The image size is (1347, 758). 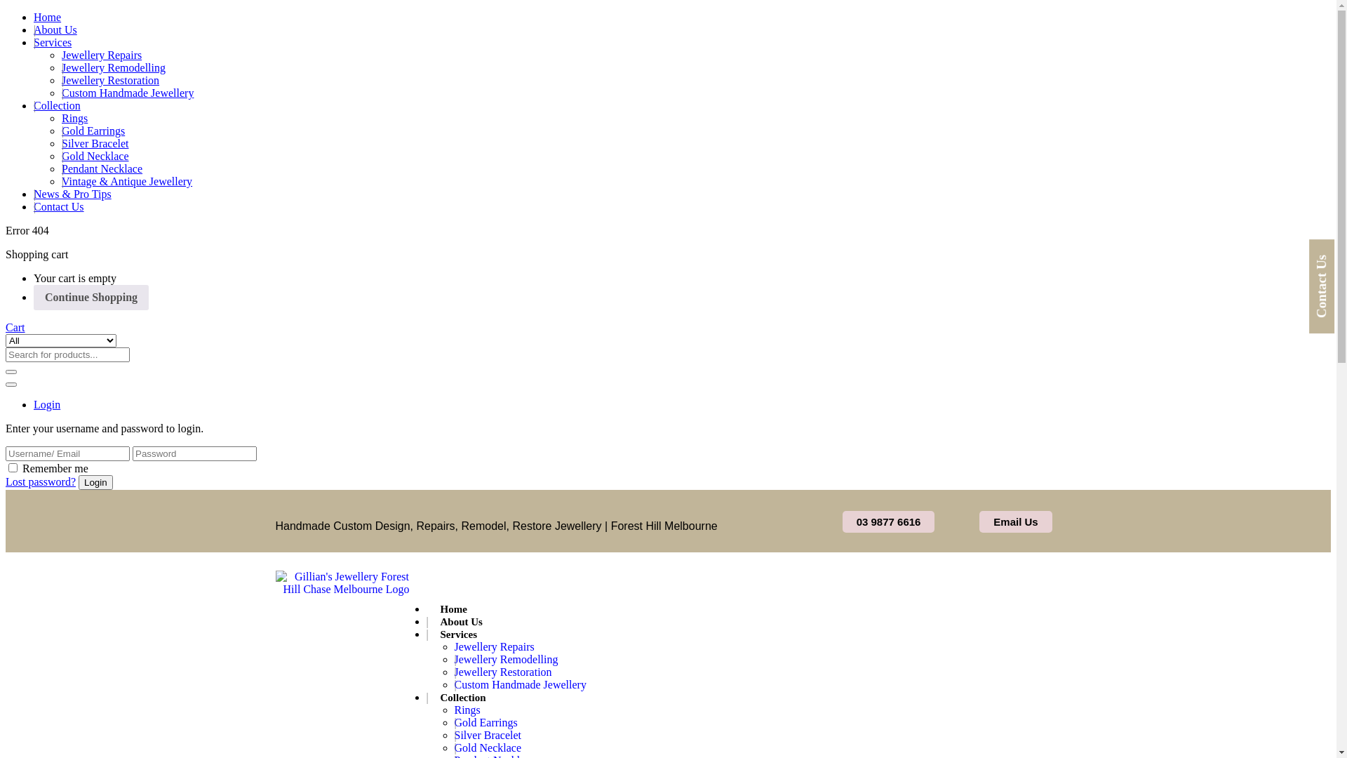 I want to click on About Us, so click(x=465, y=623).